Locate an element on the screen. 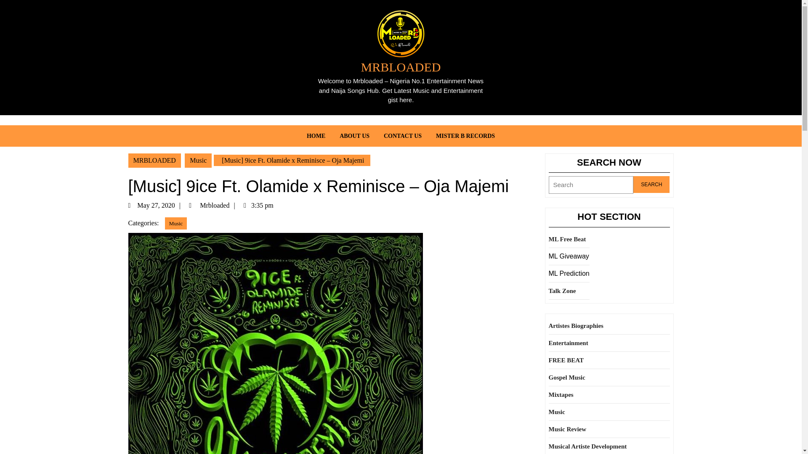  MRBLOADED is located at coordinates (400, 67).